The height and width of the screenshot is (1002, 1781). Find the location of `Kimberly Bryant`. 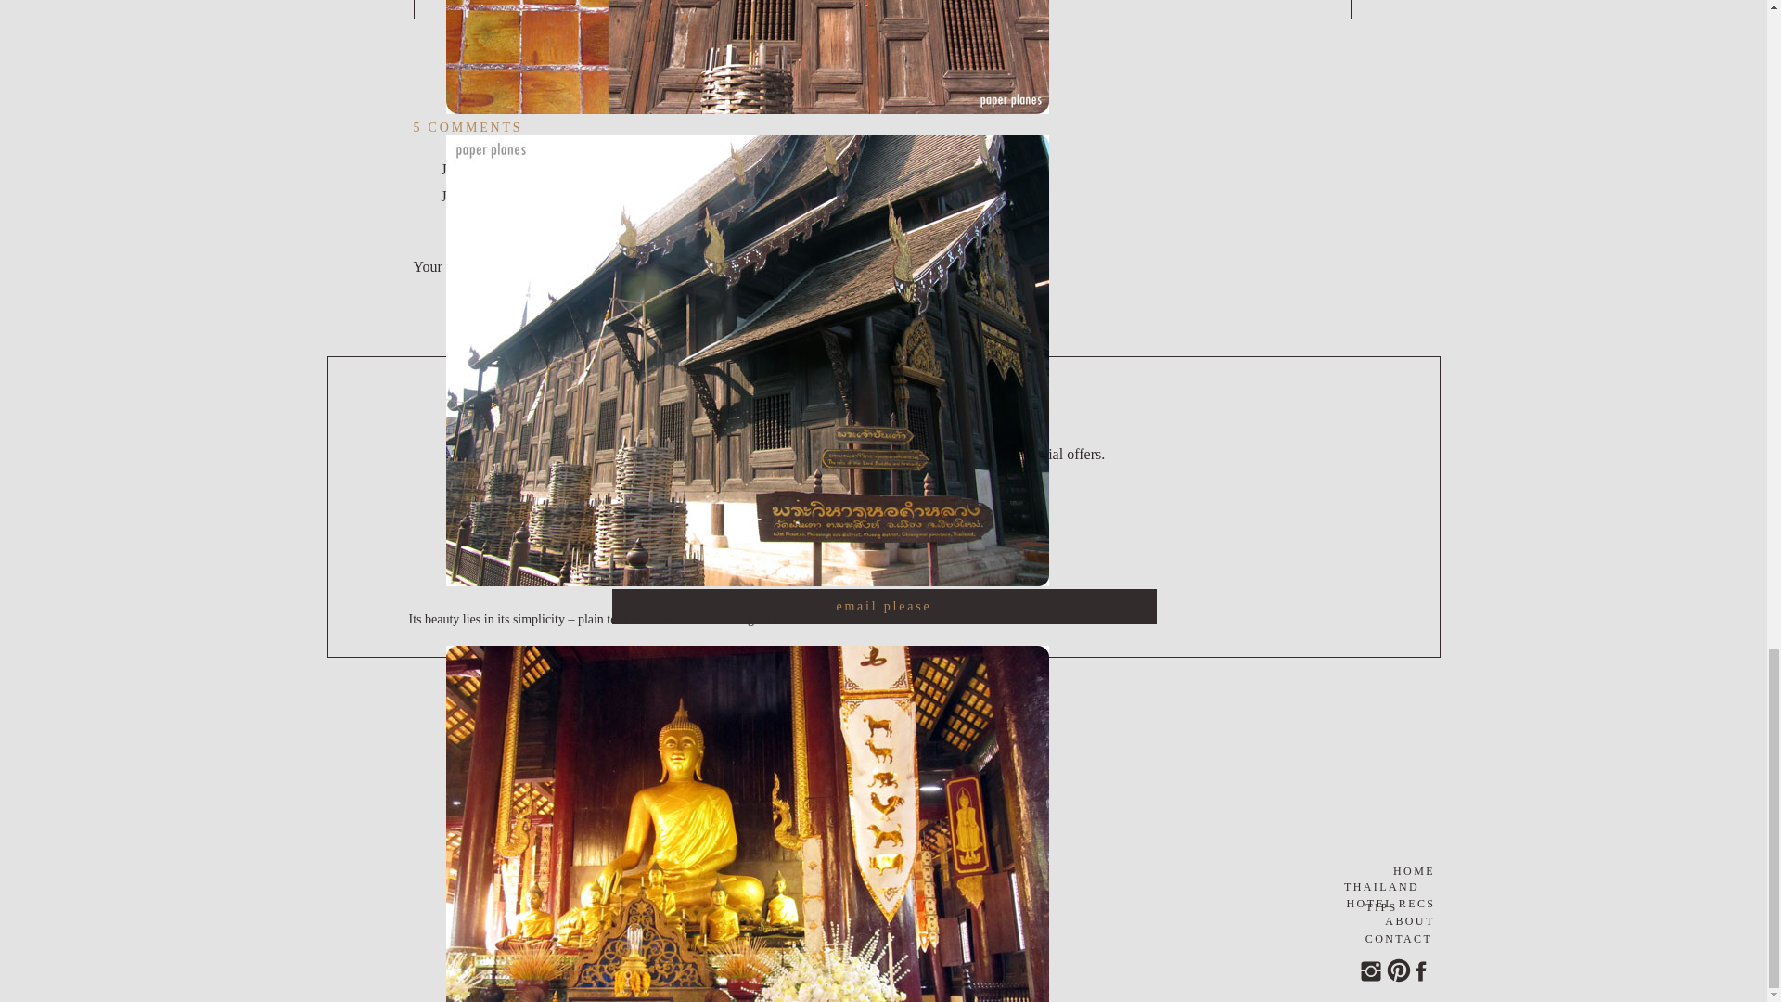

Kimberly Bryant is located at coordinates (492, 318).